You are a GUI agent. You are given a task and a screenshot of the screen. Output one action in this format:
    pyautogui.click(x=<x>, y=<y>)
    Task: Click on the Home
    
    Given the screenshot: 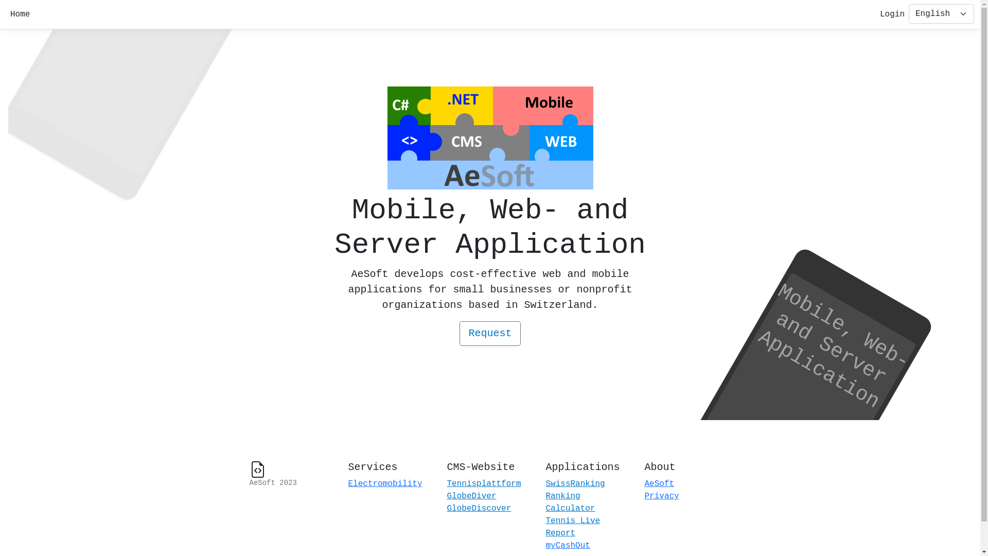 What is the action you would take?
    pyautogui.click(x=20, y=14)
    